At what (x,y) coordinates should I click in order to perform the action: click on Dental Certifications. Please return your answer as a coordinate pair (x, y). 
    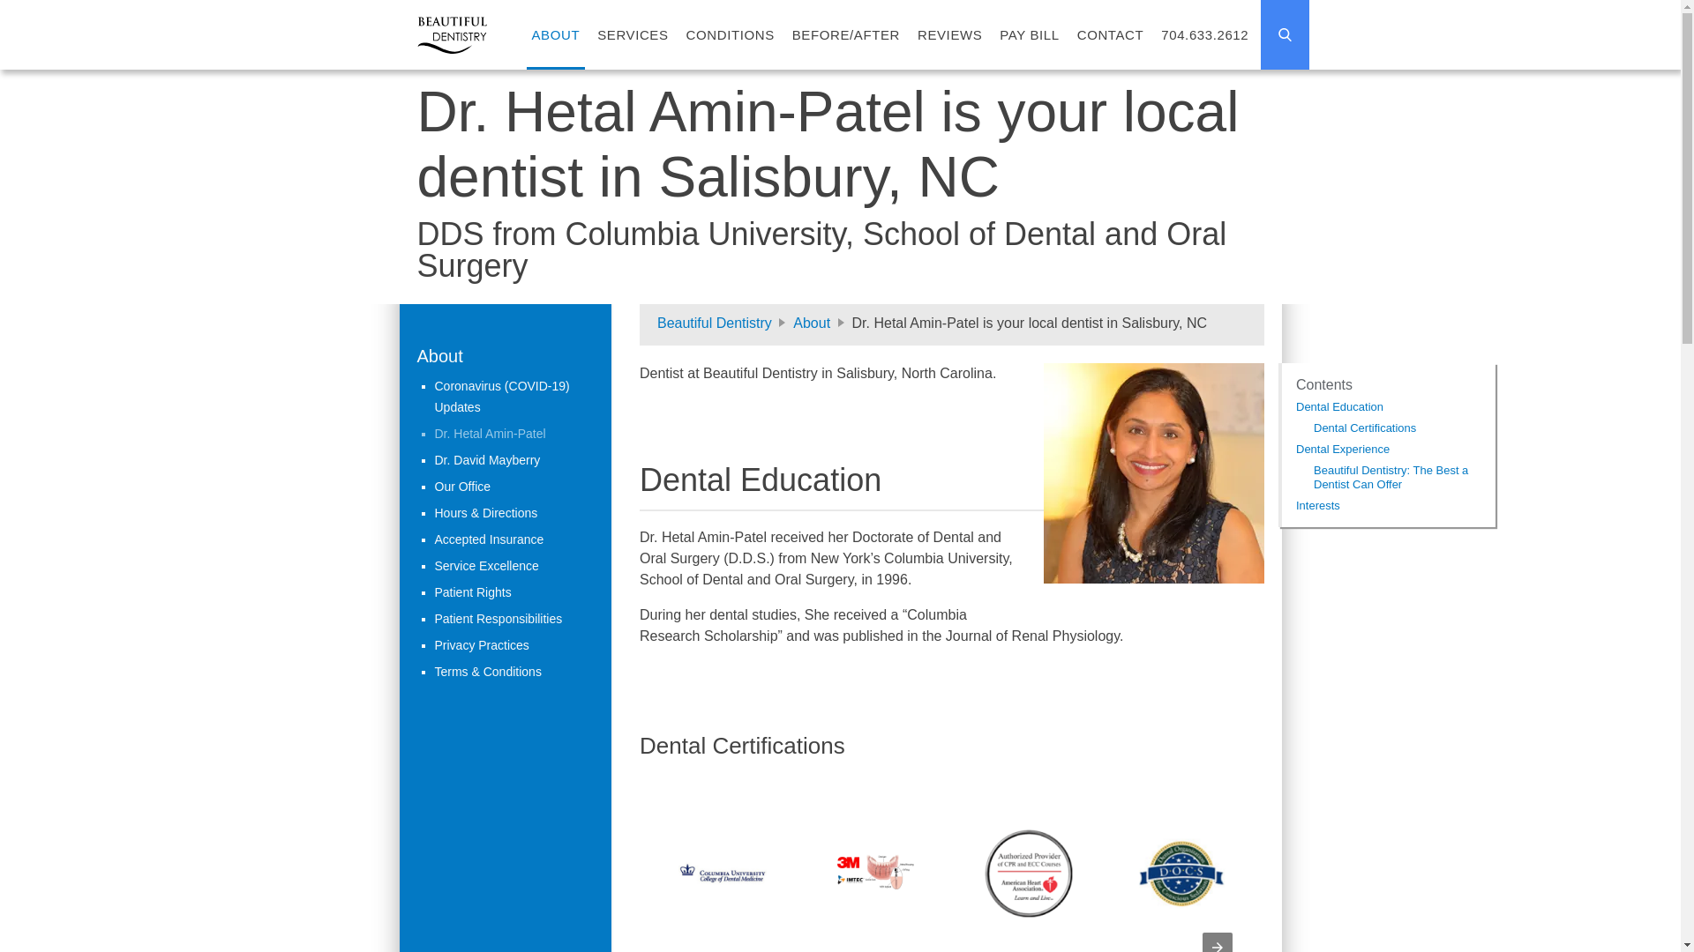
    Looking at the image, I should click on (1364, 428).